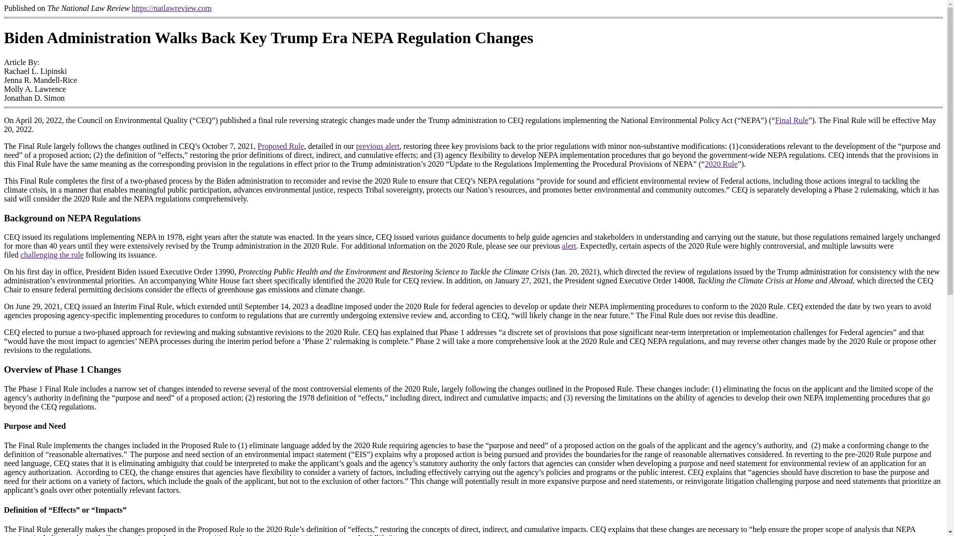 The height and width of the screenshot is (536, 954). What do you see at coordinates (791, 120) in the screenshot?
I see `Final Rule` at bounding box center [791, 120].